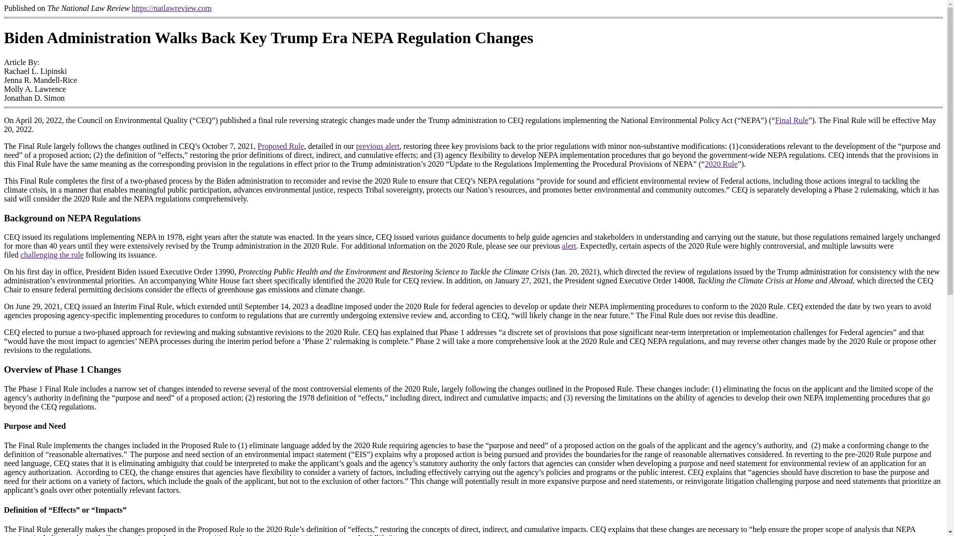 The height and width of the screenshot is (536, 954). What do you see at coordinates (791, 120) in the screenshot?
I see `Final Rule` at bounding box center [791, 120].